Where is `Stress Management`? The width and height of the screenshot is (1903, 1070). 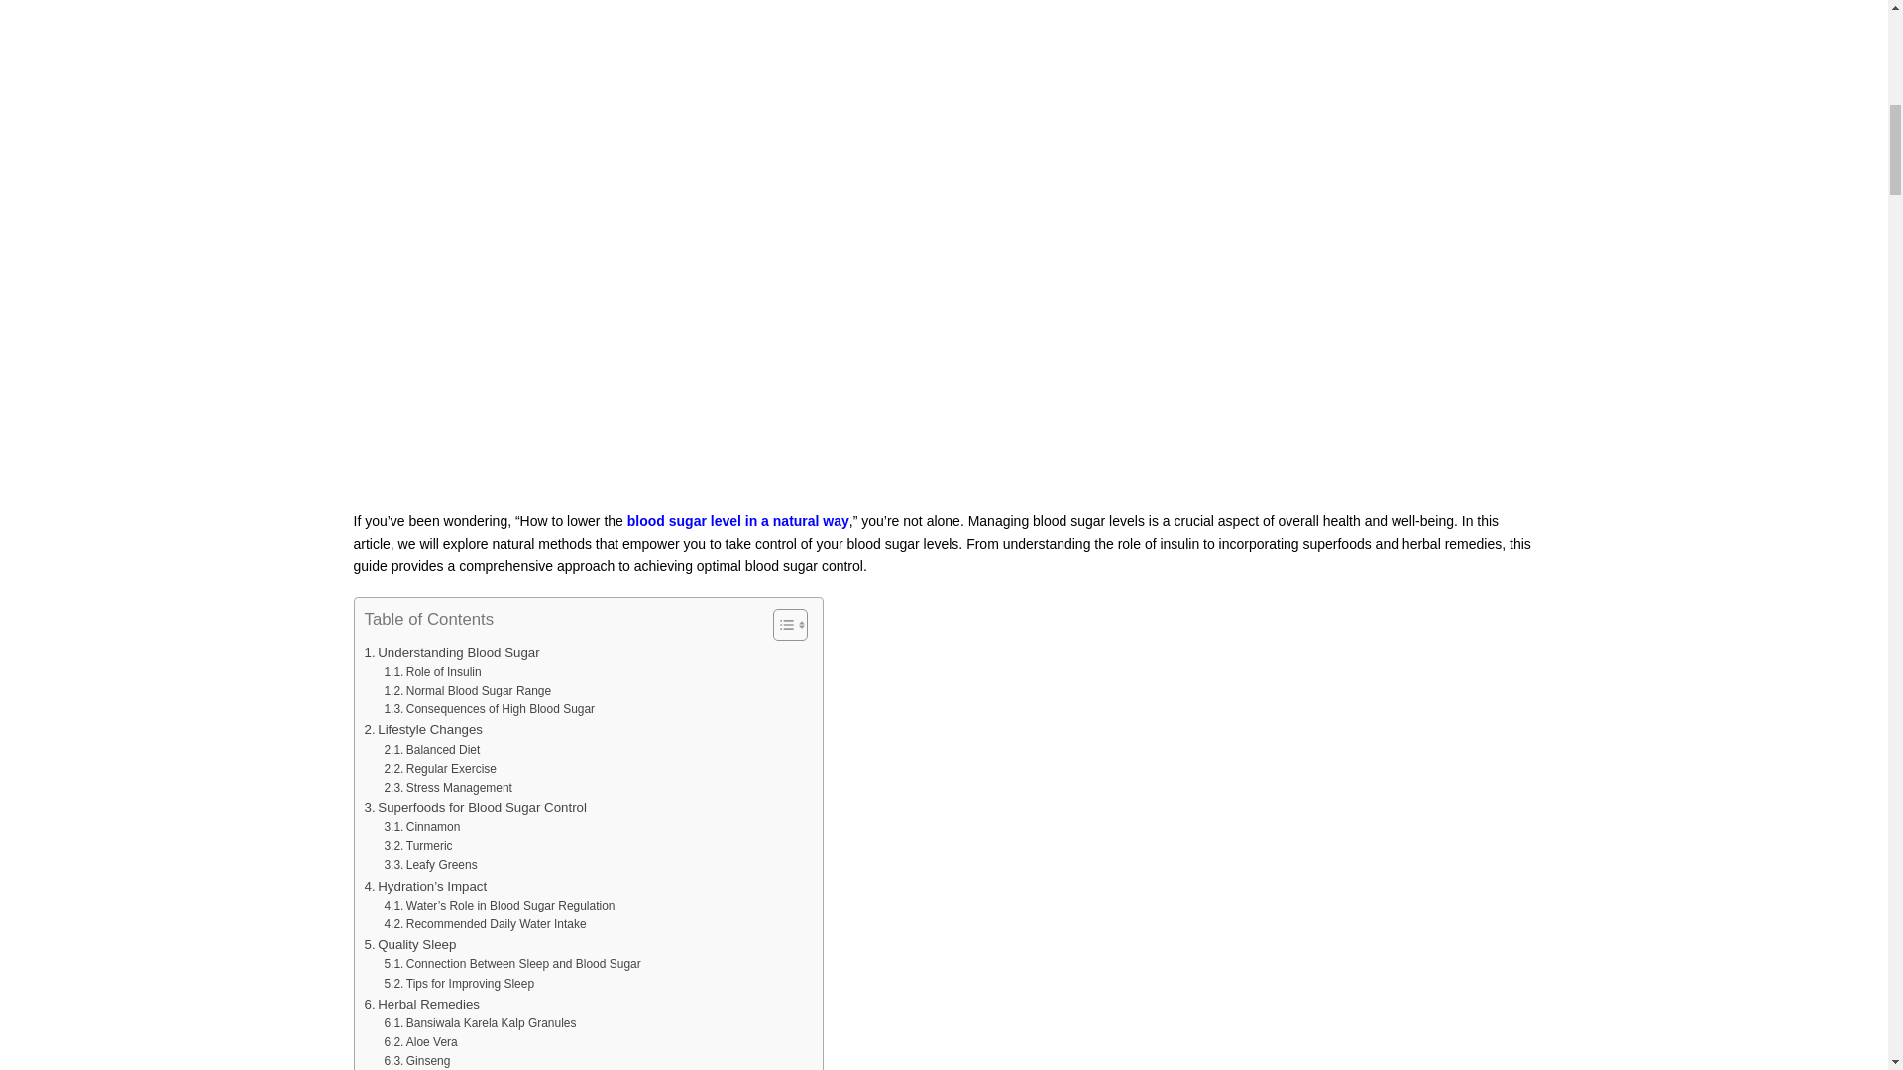 Stress Management is located at coordinates (448, 788).